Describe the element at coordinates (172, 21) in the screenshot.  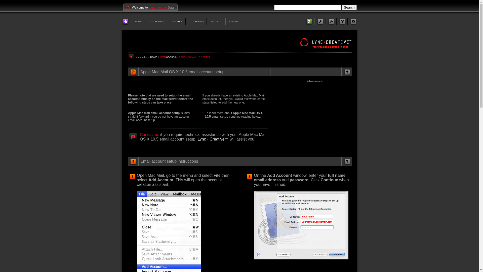
I see `ID` at that location.